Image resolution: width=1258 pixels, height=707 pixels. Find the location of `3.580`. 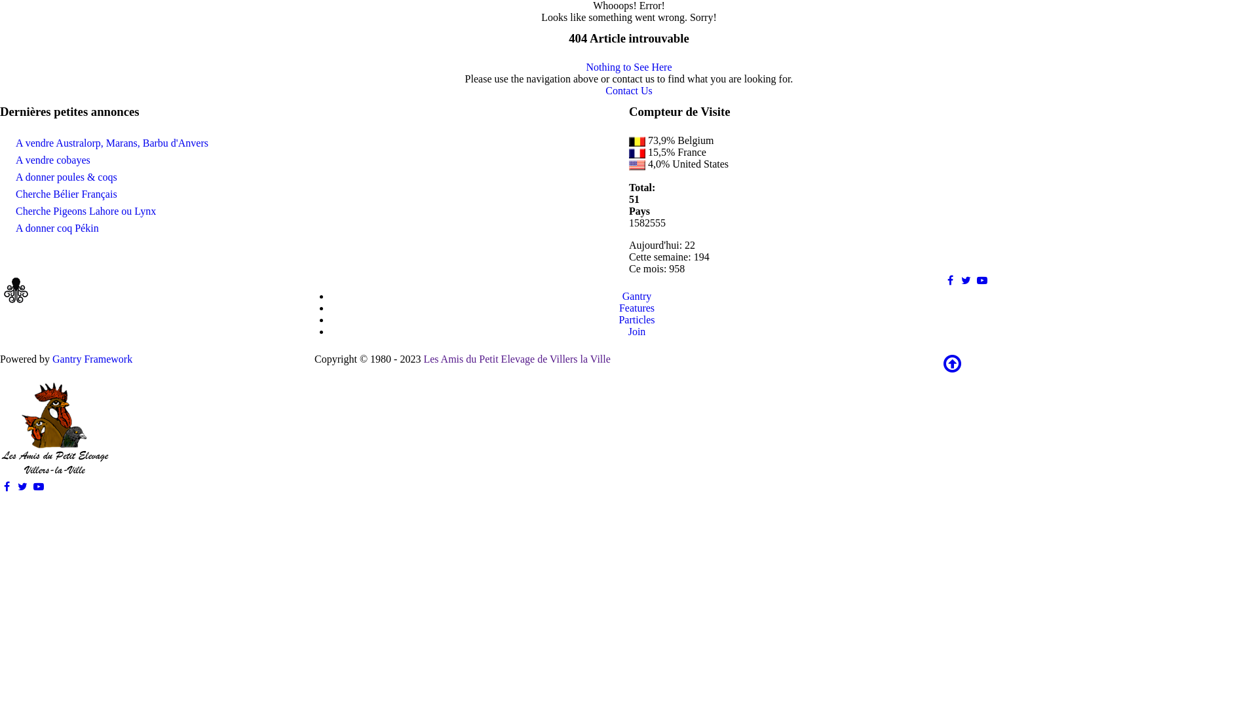

3.580 is located at coordinates (637, 141).